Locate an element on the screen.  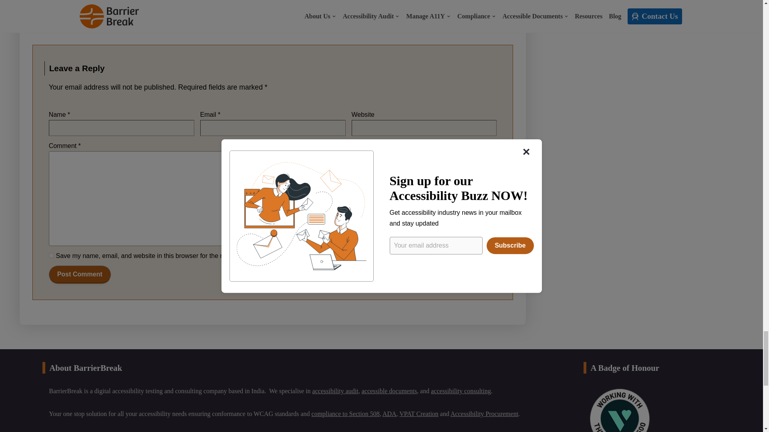
Post Comment is located at coordinates (80, 274).